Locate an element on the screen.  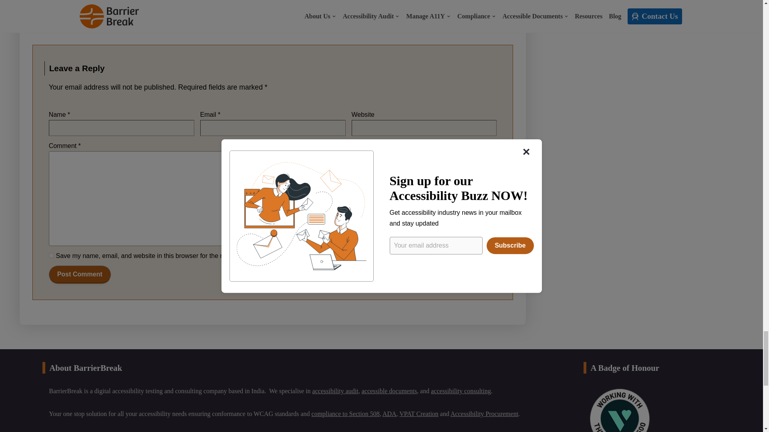
Post Comment is located at coordinates (80, 274).